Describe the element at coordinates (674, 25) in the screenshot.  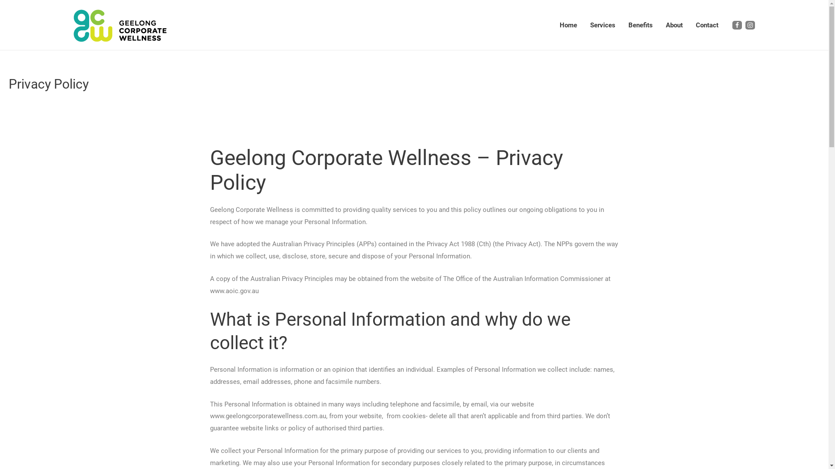
I see `About` at that location.